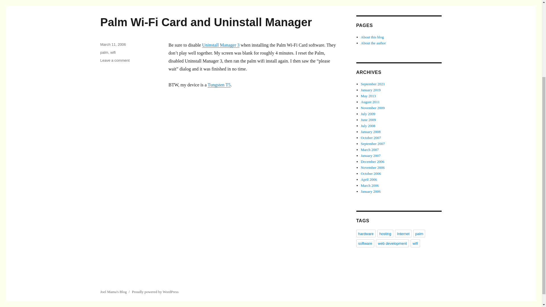  Describe the element at coordinates (370, 102) in the screenshot. I see `August 2011` at that location.